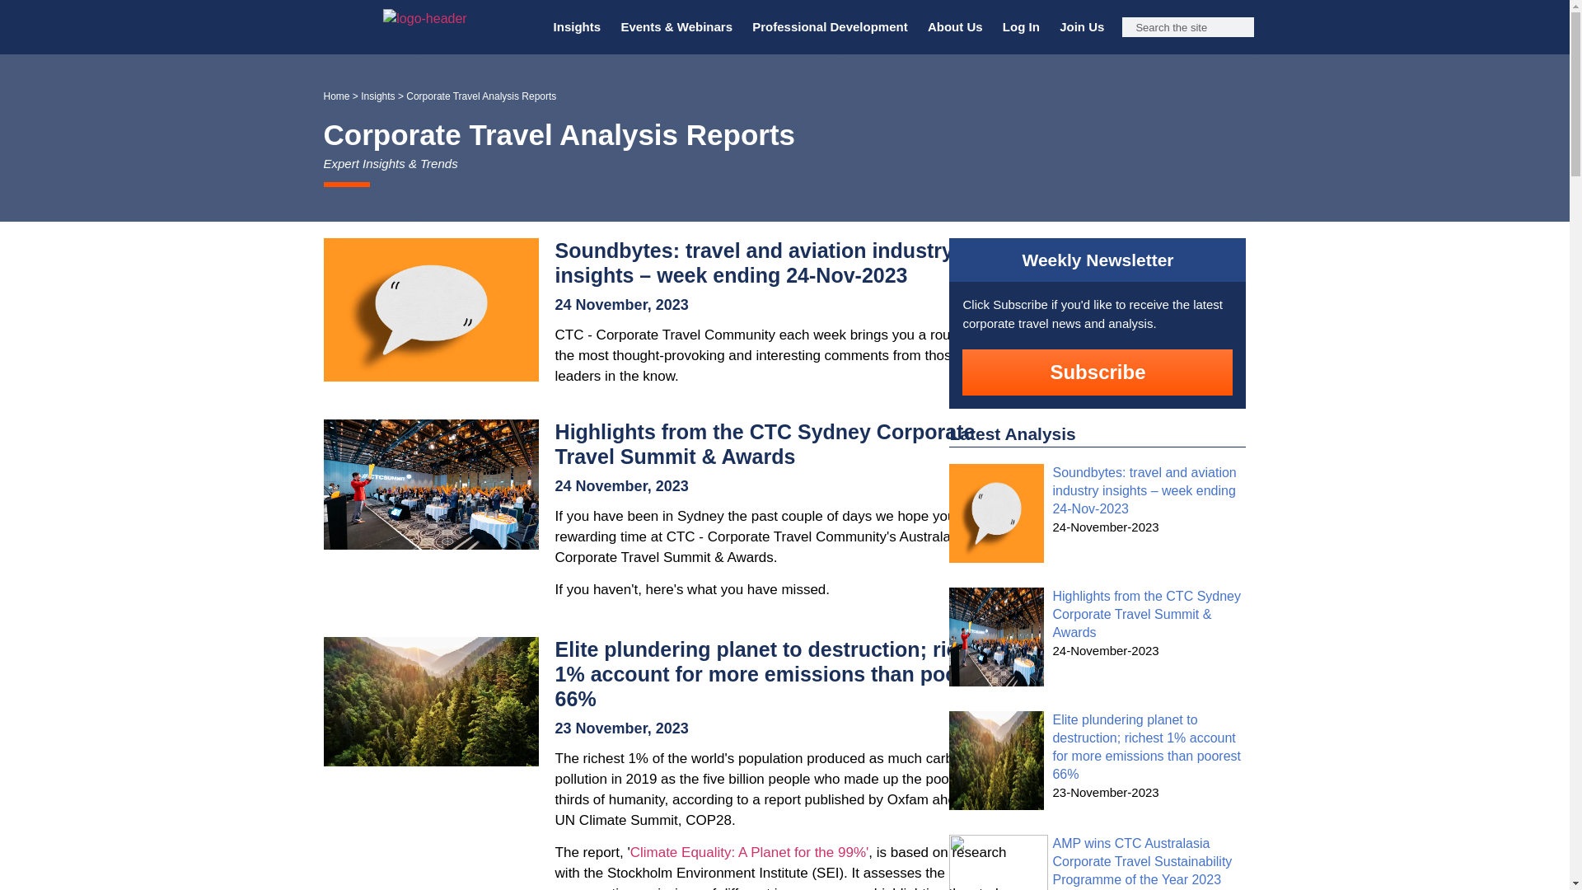 This screenshot has height=890, width=1582. What do you see at coordinates (1022, 26) in the screenshot?
I see `Log In` at bounding box center [1022, 26].